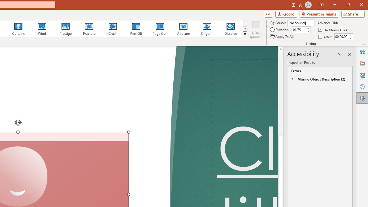 This screenshot has height=207, width=368. What do you see at coordinates (256, 29) in the screenshot?
I see `Effect Options` at bounding box center [256, 29].